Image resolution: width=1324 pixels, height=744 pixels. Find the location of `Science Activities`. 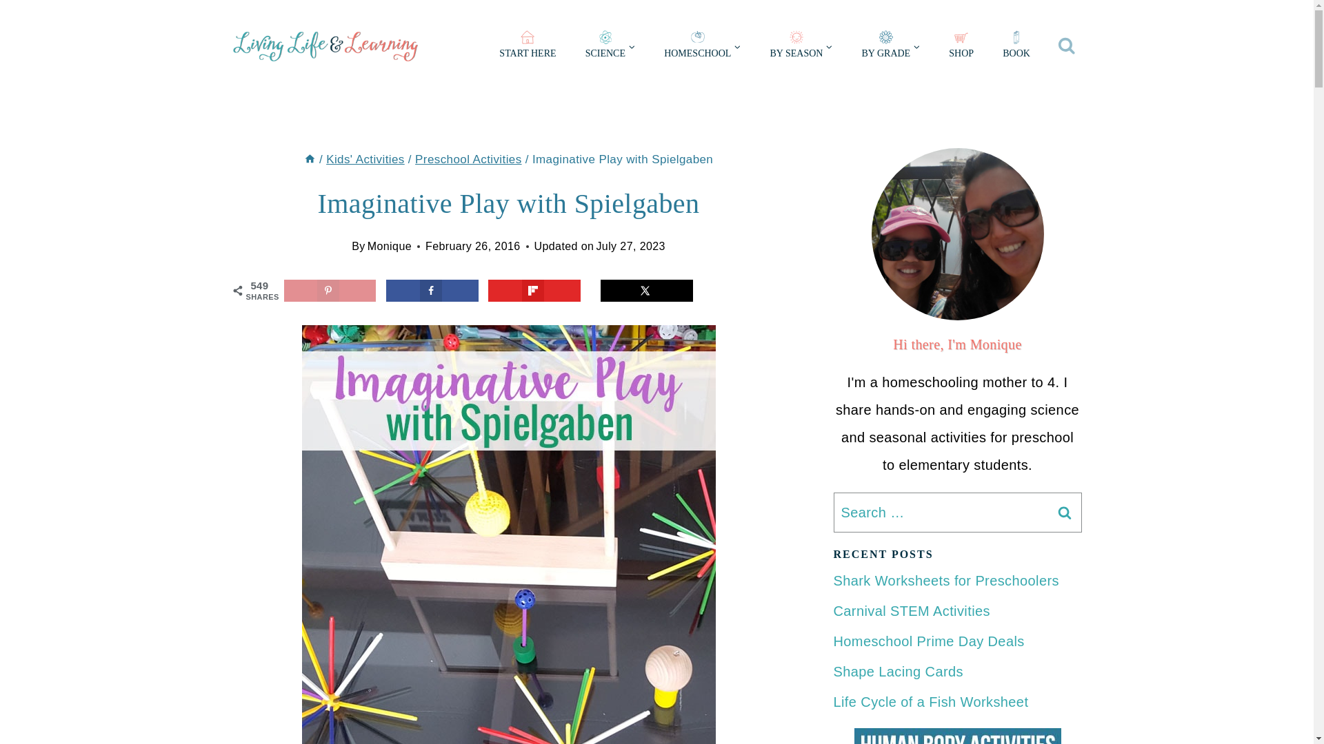

Science Activities is located at coordinates (610, 47).